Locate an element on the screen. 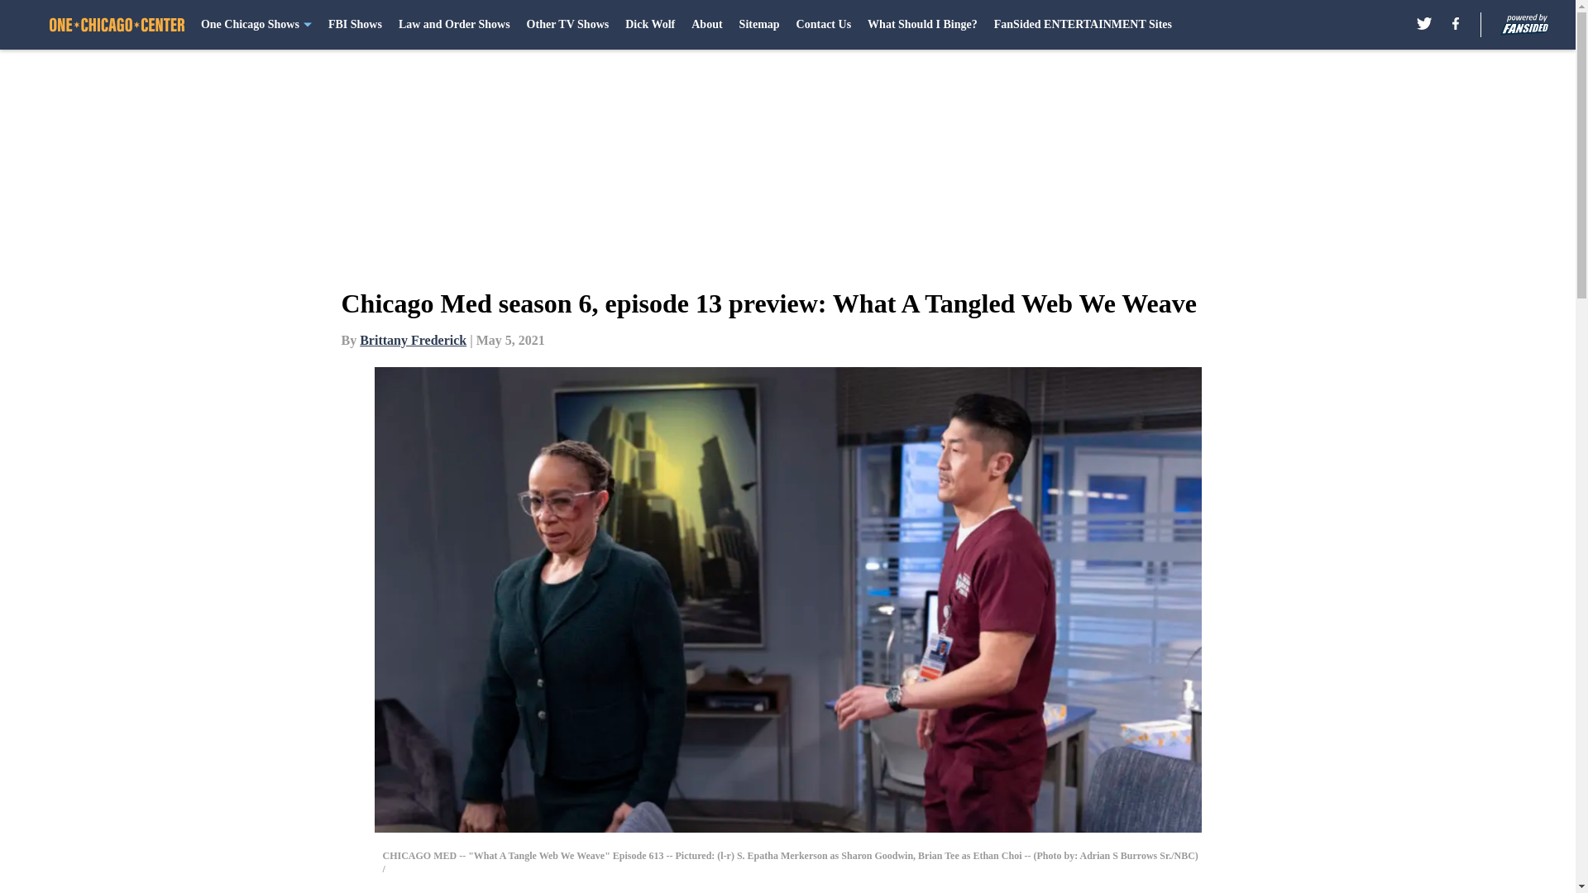  Contact Us is located at coordinates (824, 25).